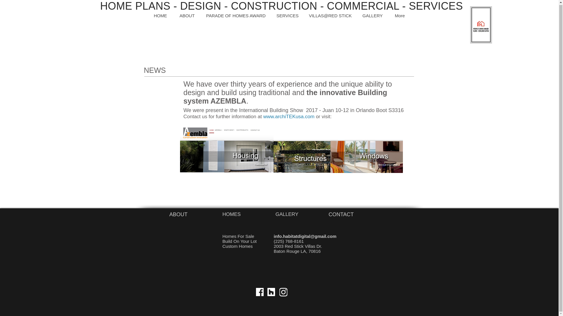 Image resolution: width=563 pixels, height=316 pixels. What do you see at coordinates (239, 241) in the screenshot?
I see `Build On Your Lot` at bounding box center [239, 241].